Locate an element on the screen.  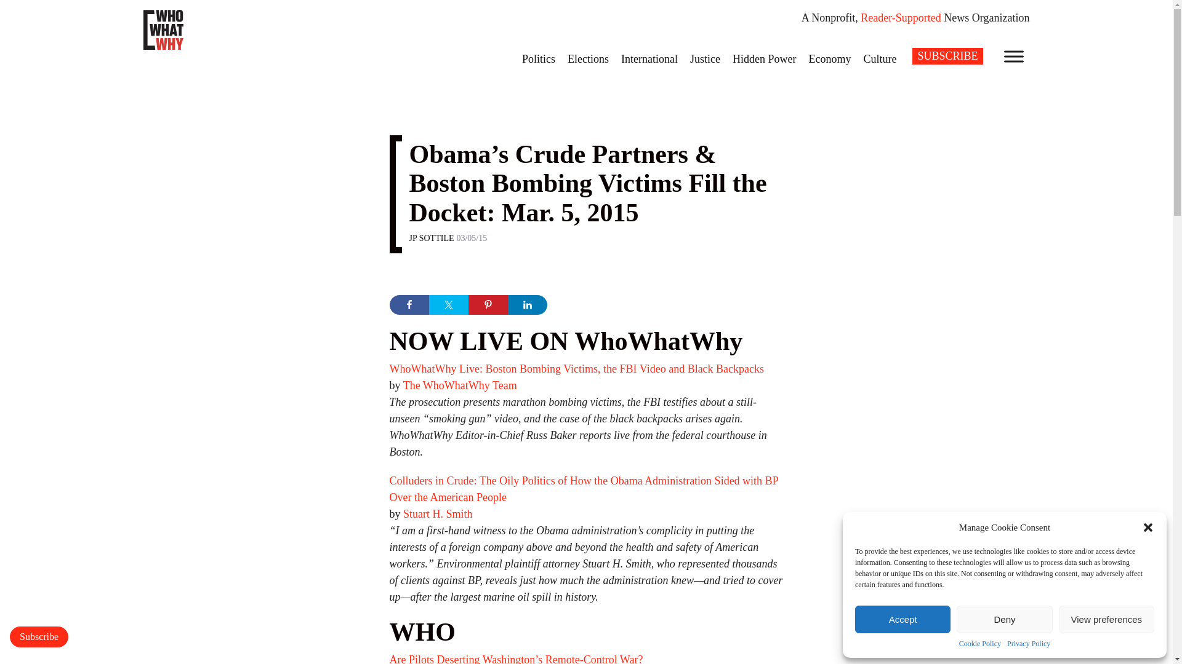
Subscribe is located at coordinates (39, 637).